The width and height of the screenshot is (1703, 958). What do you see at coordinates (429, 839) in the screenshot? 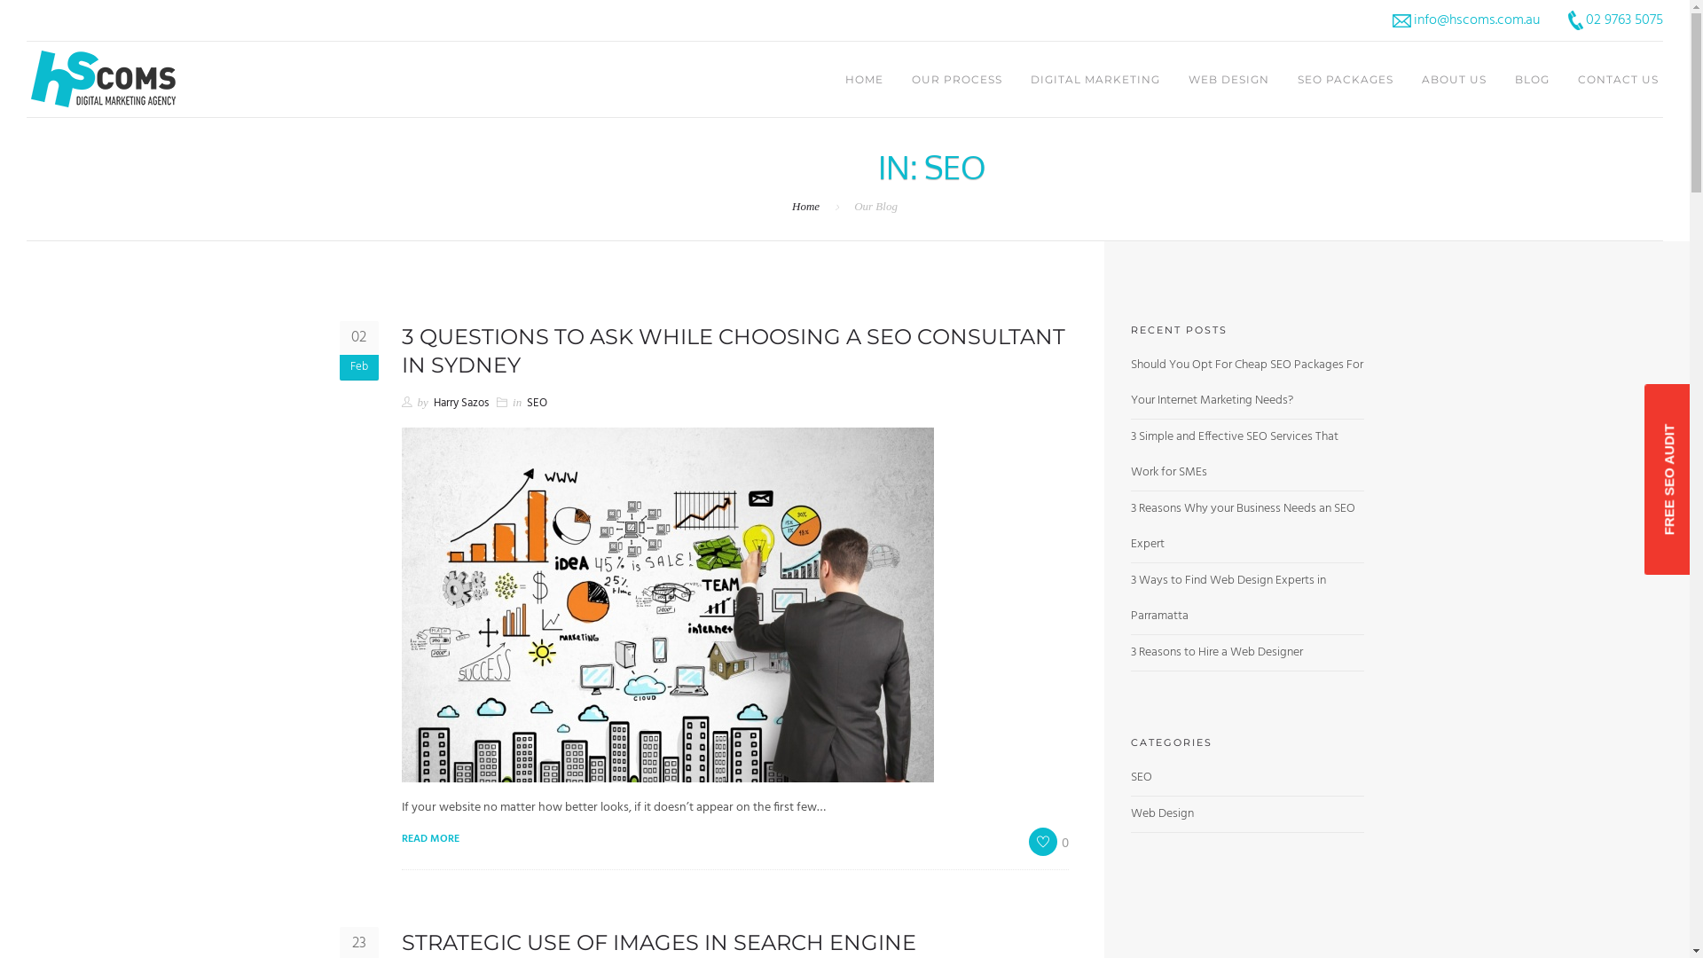
I see `READ MORE` at bounding box center [429, 839].